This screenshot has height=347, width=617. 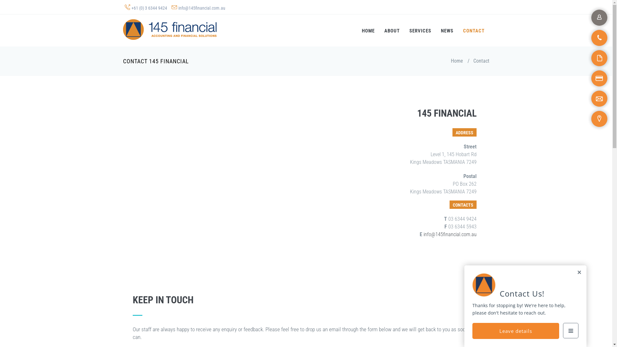 I want to click on info@145financial.com.au, so click(x=201, y=8).